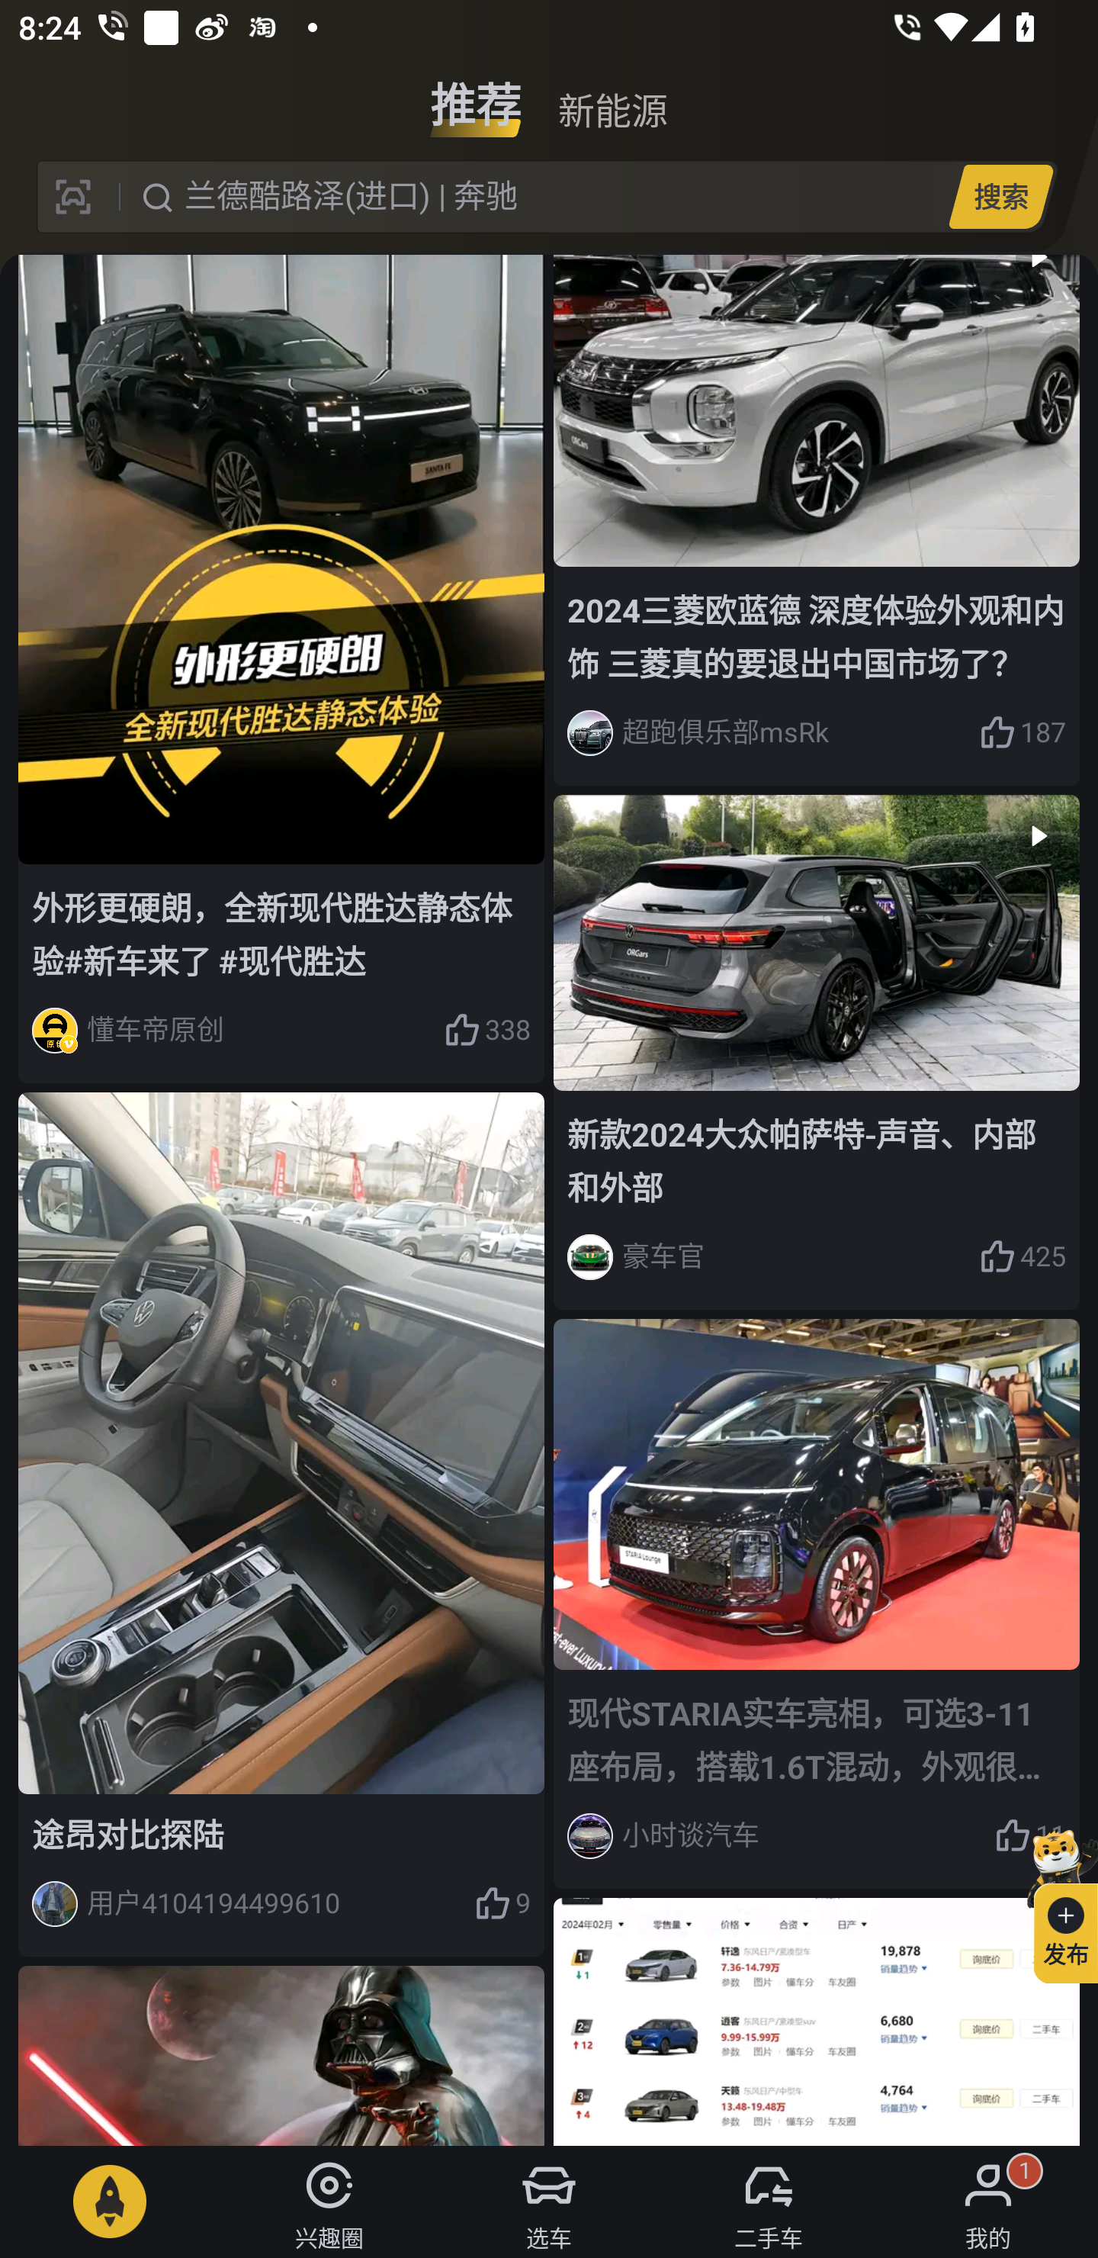  What do you see at coordinates (549, 2202) in the screenshot?
I see ` 选车` at bounding box center [549, 2202].